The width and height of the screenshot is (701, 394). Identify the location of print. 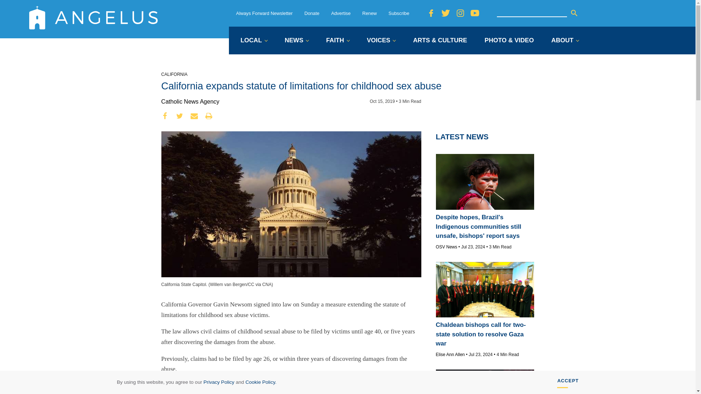
(209, 116).